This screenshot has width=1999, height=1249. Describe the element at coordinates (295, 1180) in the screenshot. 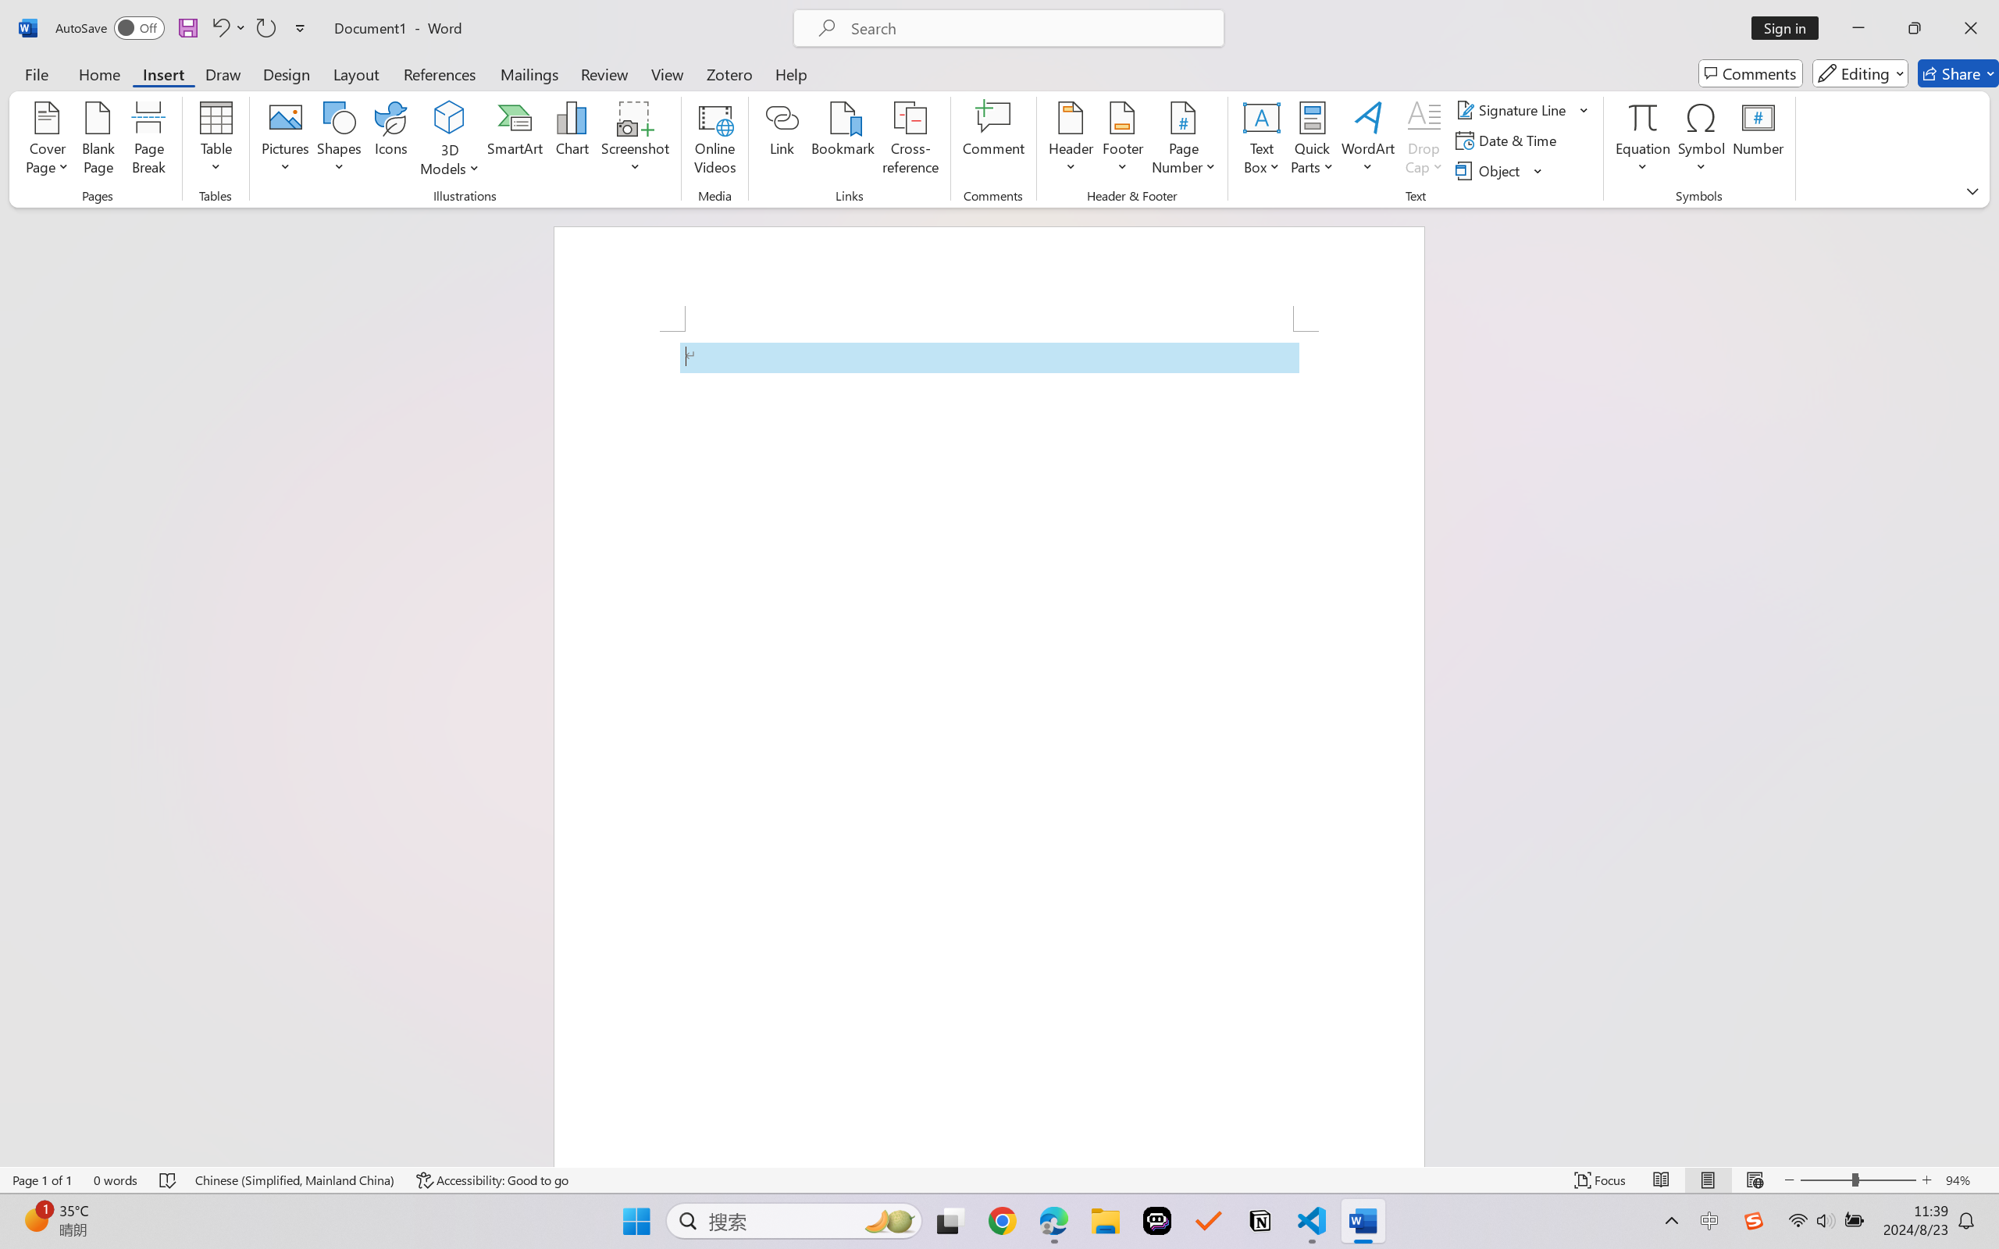

I see `Language Chinese (Simplified, Mainland China)` at that location.